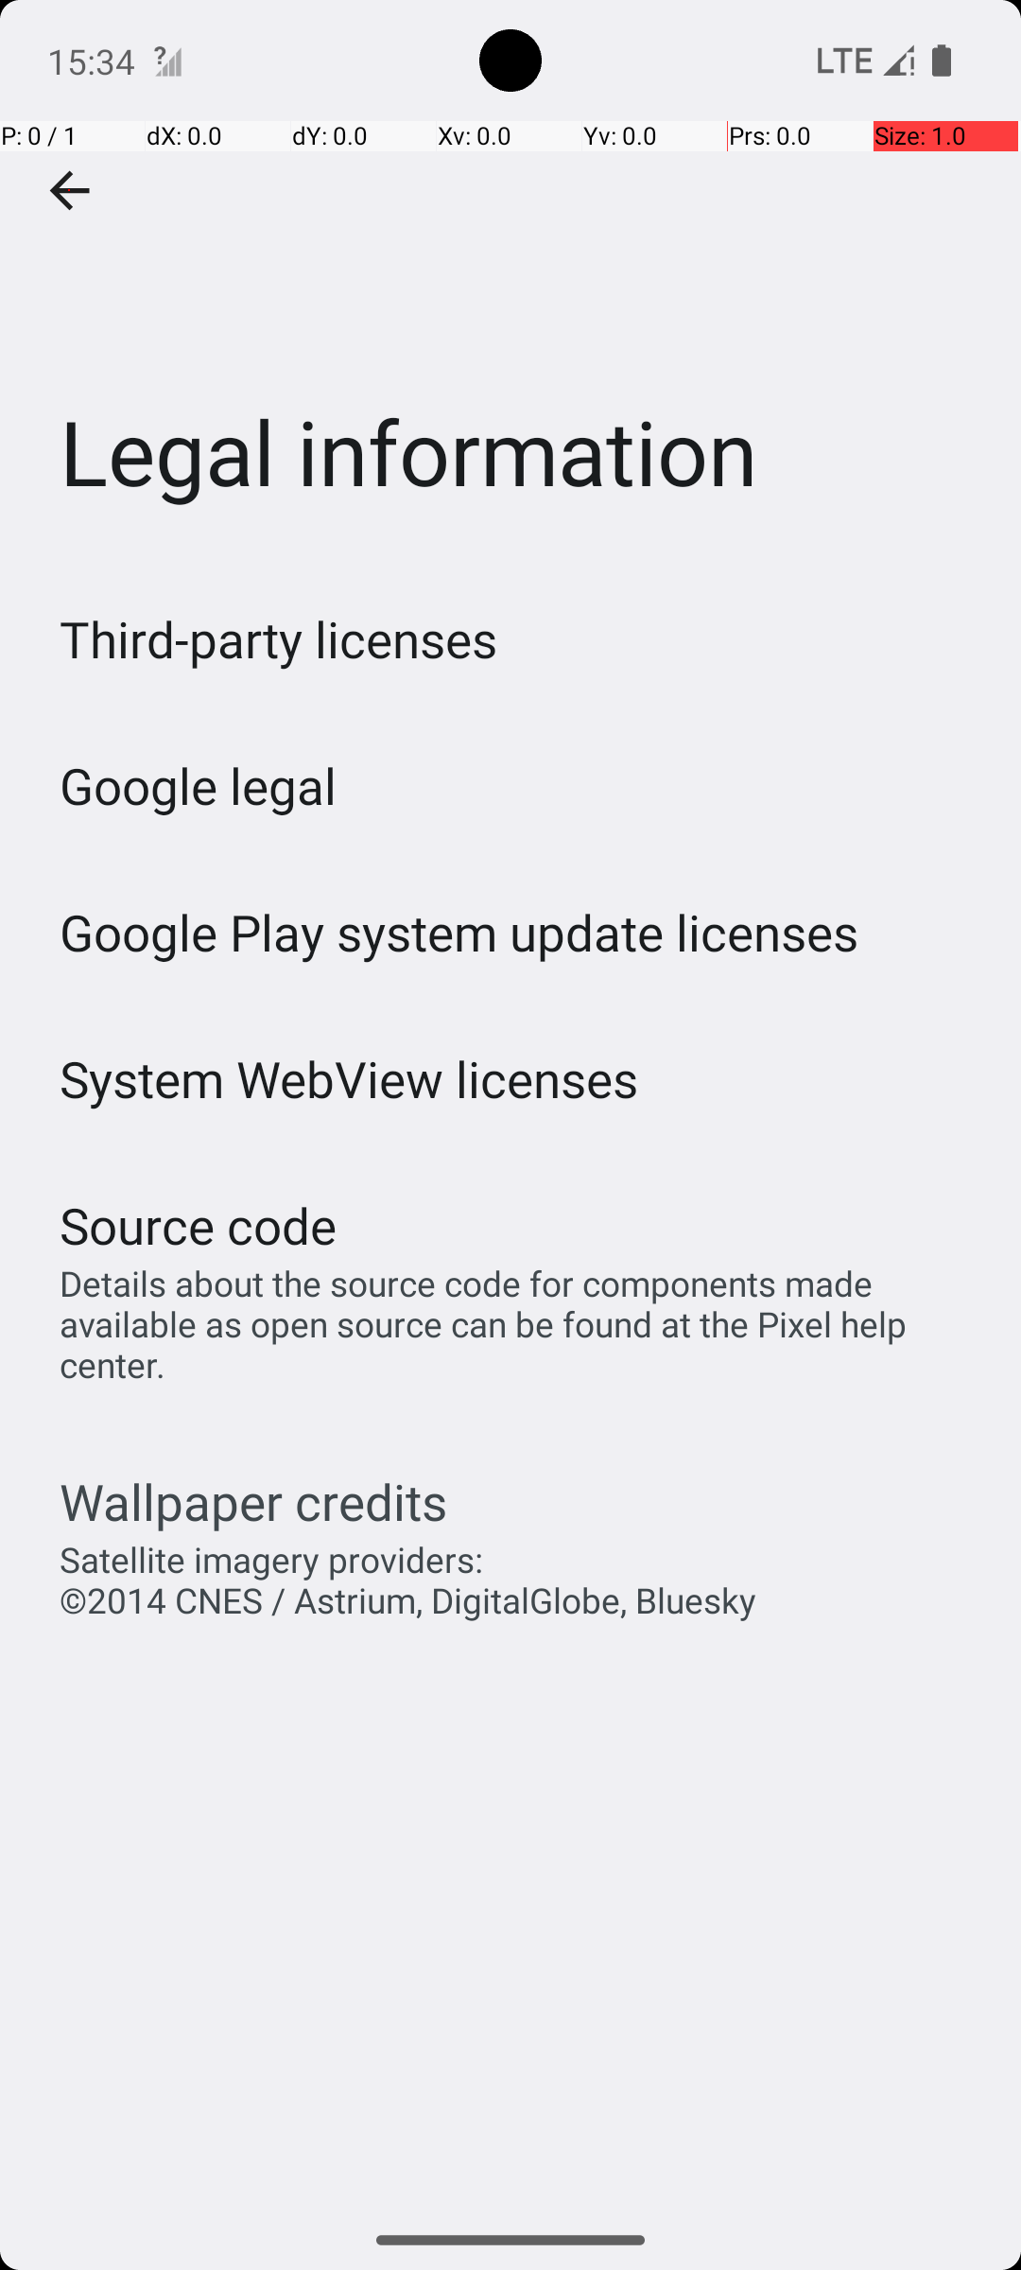 The image size is (1021, 2270). Describe the element at coordinates (459, 933) in the screenshot. I see `Google Play system update licenses` at that location.